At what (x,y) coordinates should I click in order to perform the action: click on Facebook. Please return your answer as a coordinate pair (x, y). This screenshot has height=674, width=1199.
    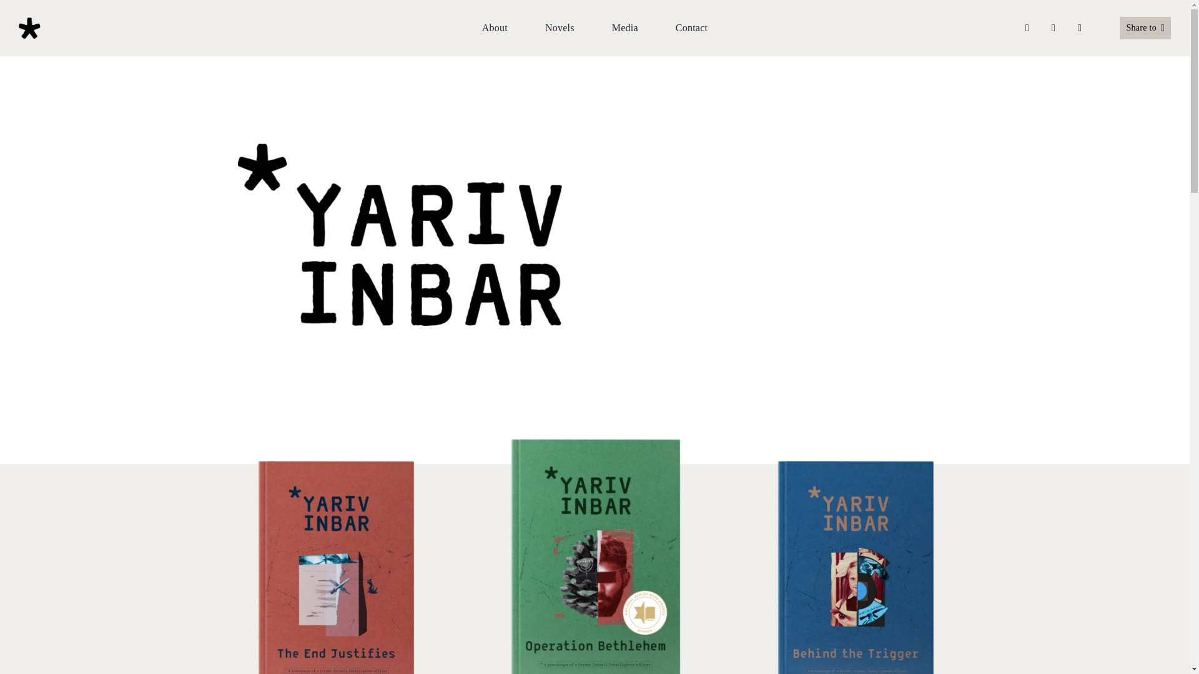
    Looking at the image, I should click on (1145, 28).